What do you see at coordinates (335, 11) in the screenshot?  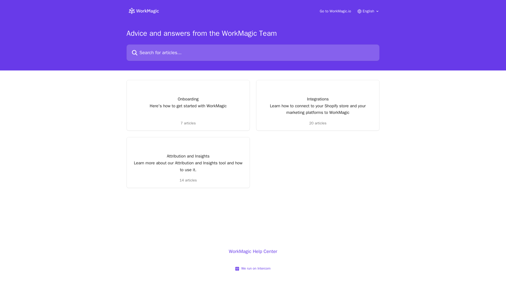 I see `Go to WorkMagic.io` at bounding box center [335, 11].